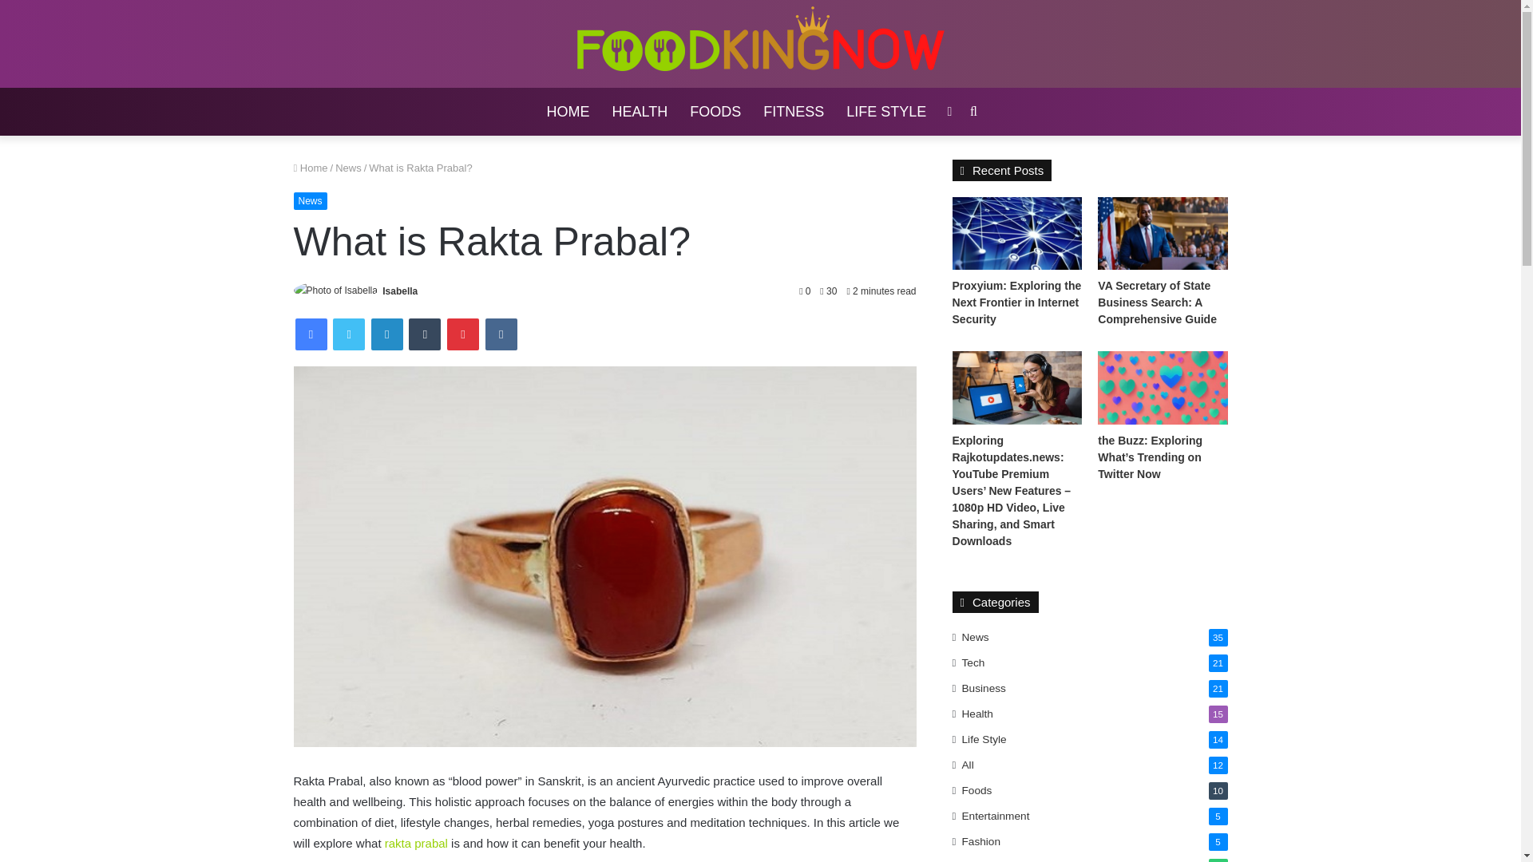  Describe the element at coordinates (386, 334) in the screenshot. I see `LinkedIn` at that location.